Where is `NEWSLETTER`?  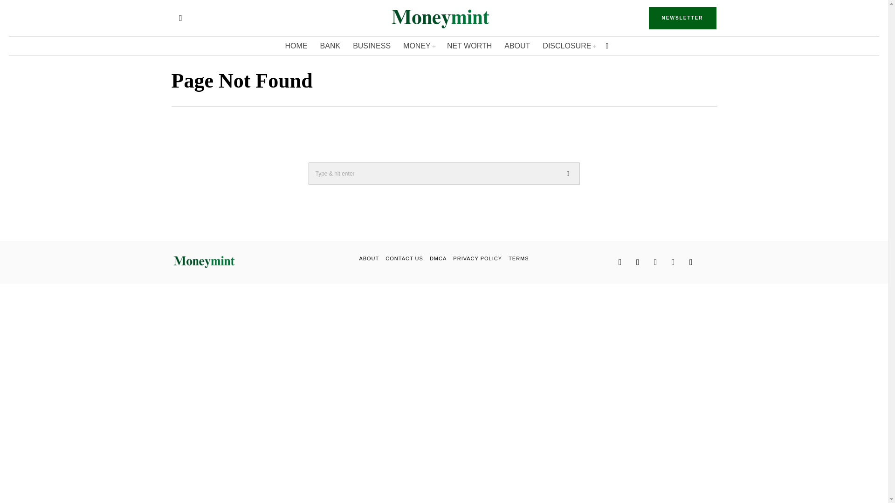 NEWSLETTER is located at coordinates (682, 18).